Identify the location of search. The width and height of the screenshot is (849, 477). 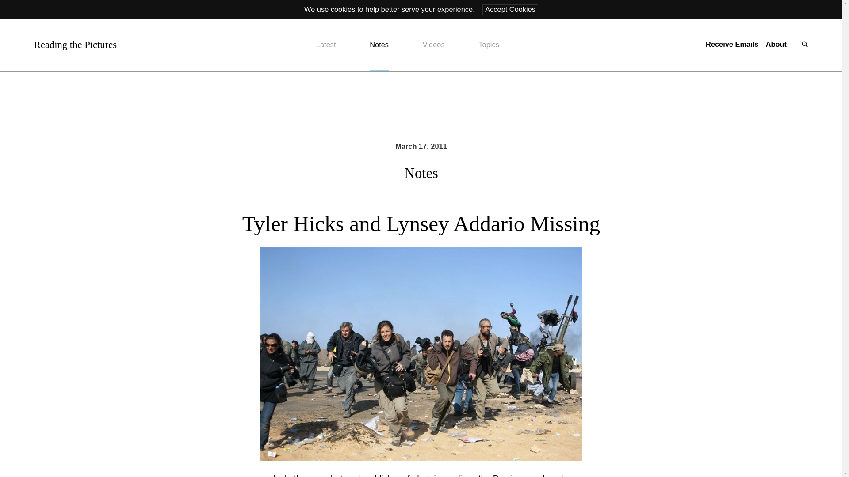
(805, 45).